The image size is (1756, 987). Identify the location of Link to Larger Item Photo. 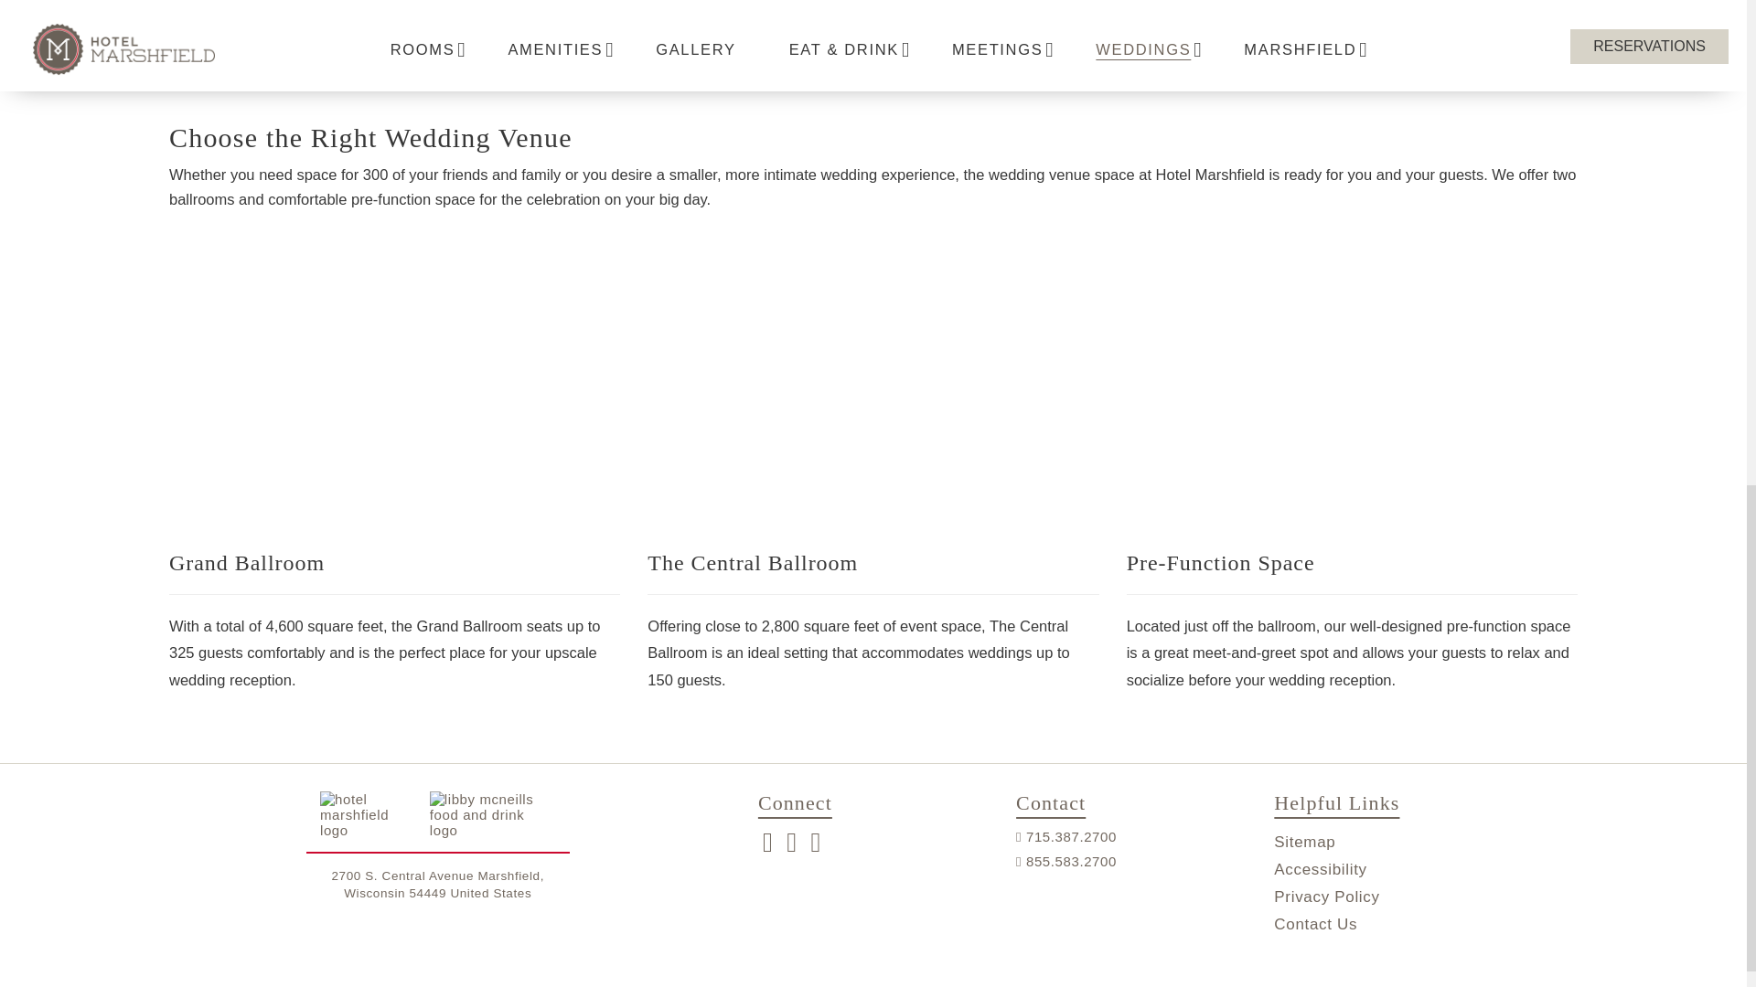
(393, 395).